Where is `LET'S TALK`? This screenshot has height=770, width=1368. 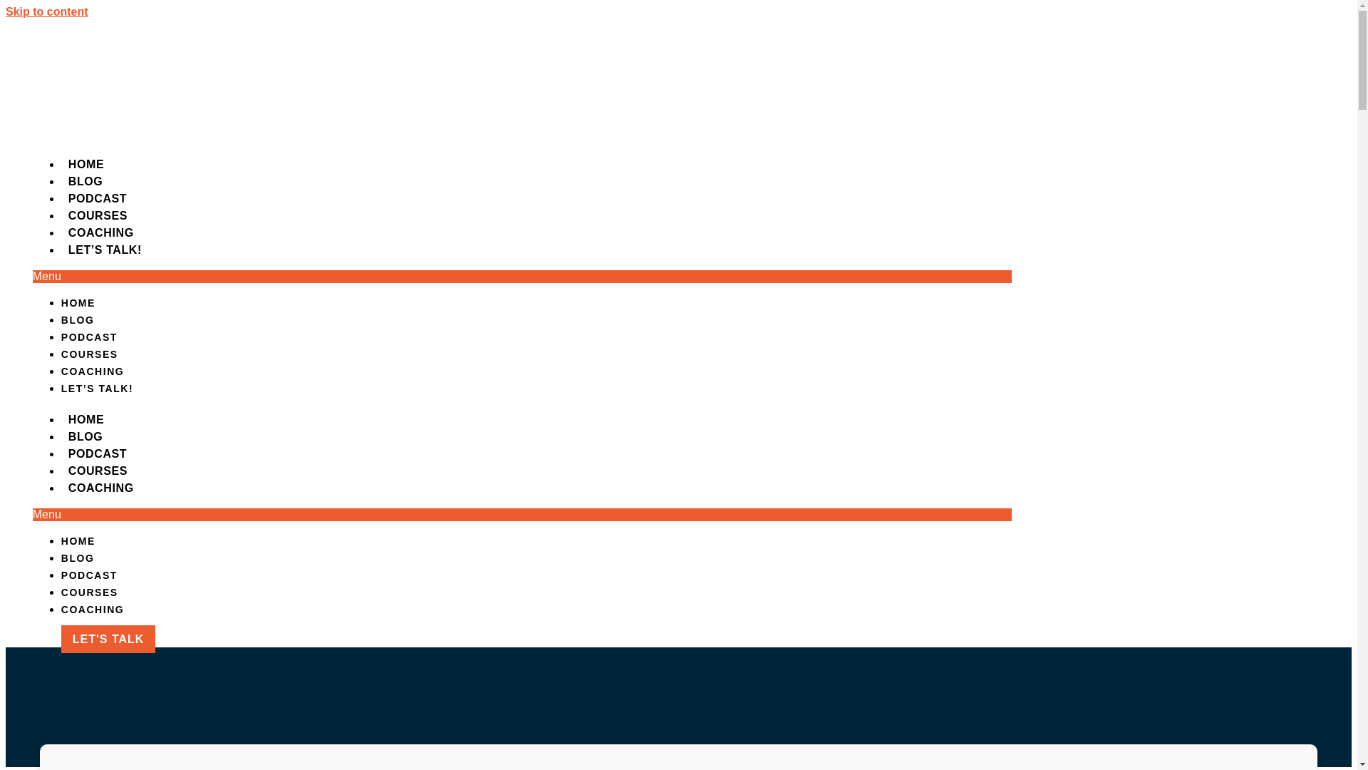
LET'S TALK is located at coordinates (108, 639).